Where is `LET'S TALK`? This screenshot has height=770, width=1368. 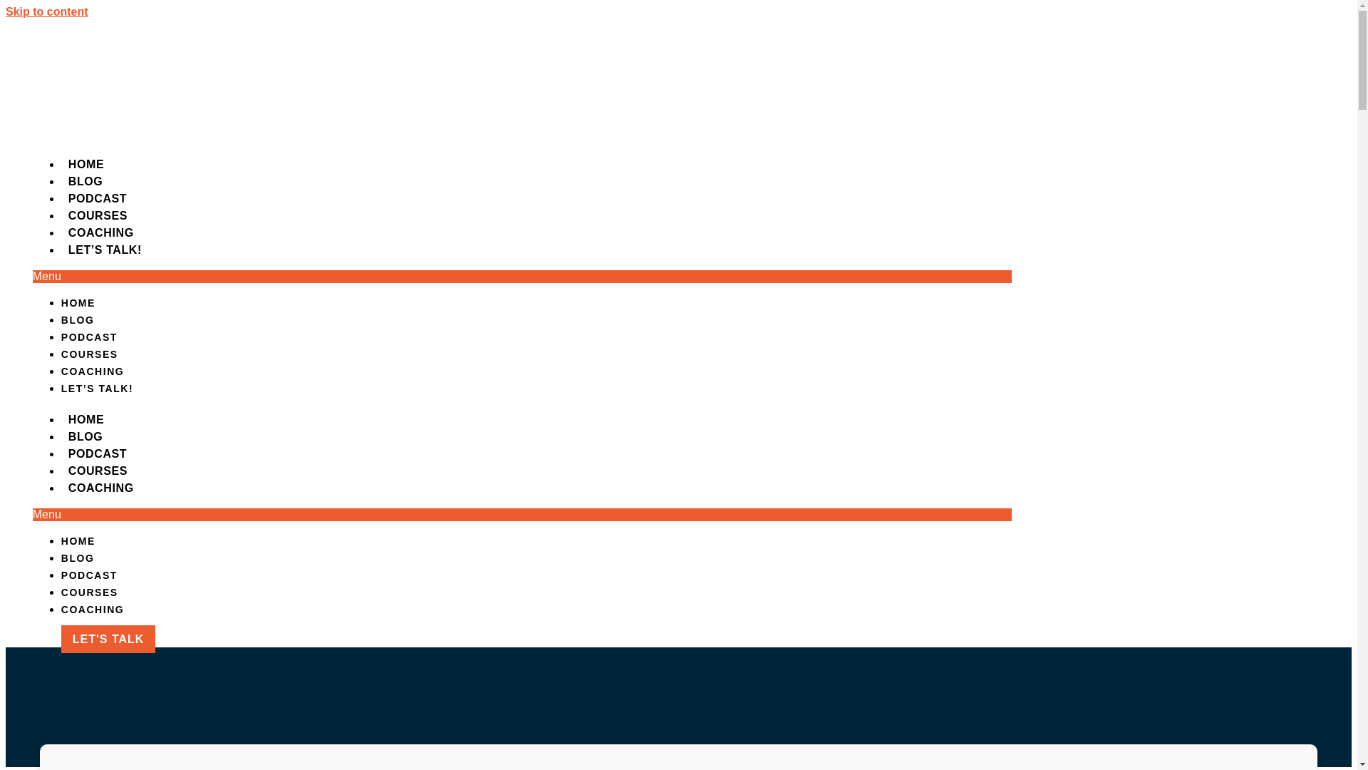
LET'S TALK is located at coordinates (108, 639).